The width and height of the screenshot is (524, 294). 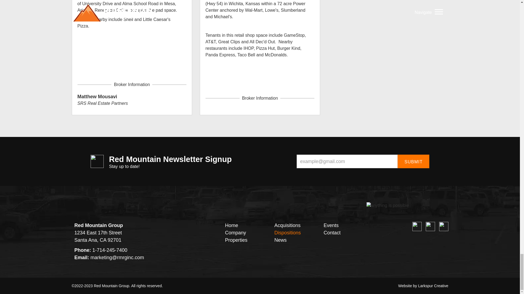 What do you see at coordinates (413, 161) in the screenshot?
I see `Submit` at bounding box center [413, 161].